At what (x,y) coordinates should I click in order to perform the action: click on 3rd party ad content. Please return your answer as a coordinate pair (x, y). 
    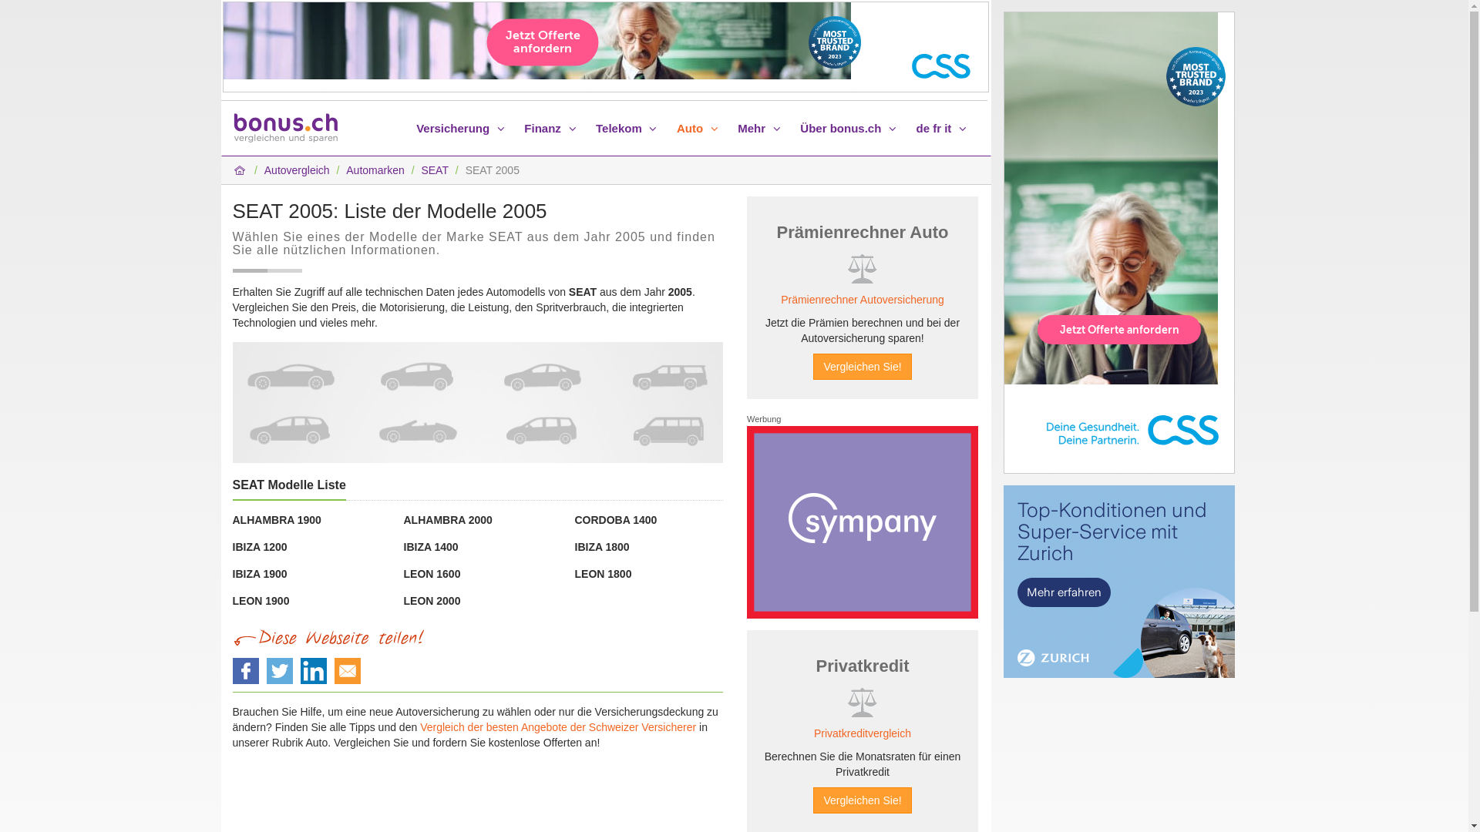
    Looking at the image, I should click on (862, 522).